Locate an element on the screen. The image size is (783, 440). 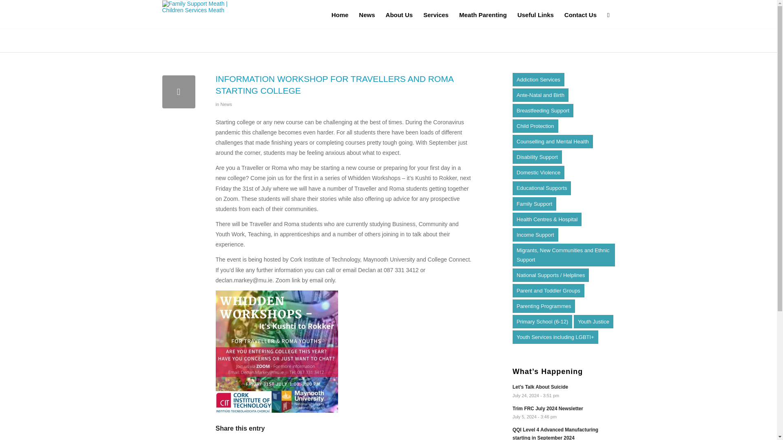
Permanent Link: Blog - Latest News is located at coordinates (189, 40).